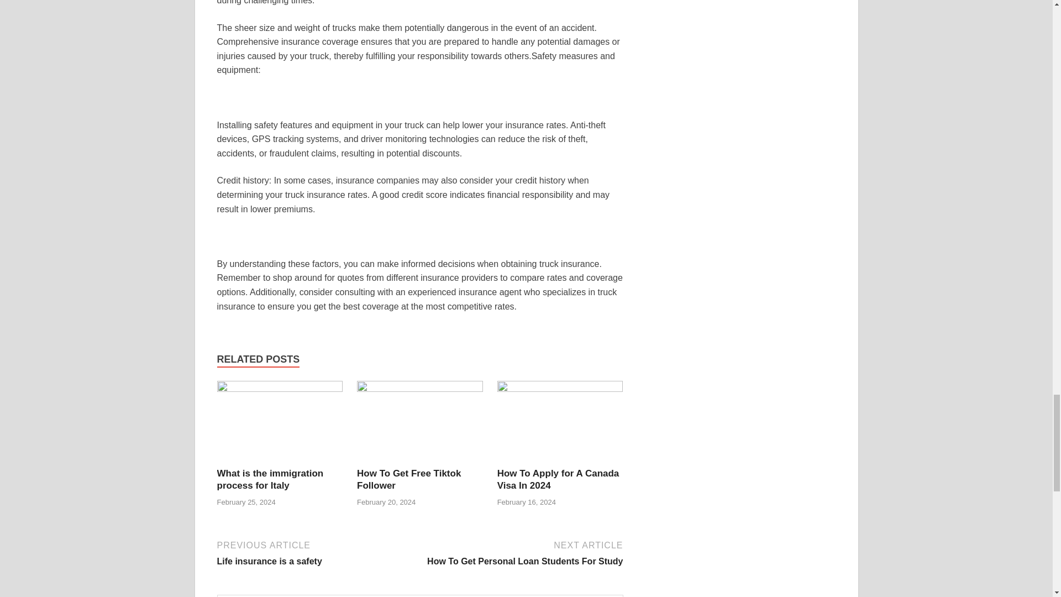 The height and width of the screenshot is (597, 1061). Describe the element at coordinates (270, 479) in the screenshot. I see `How To Apply for A Canada Visa In 2024` at that location.